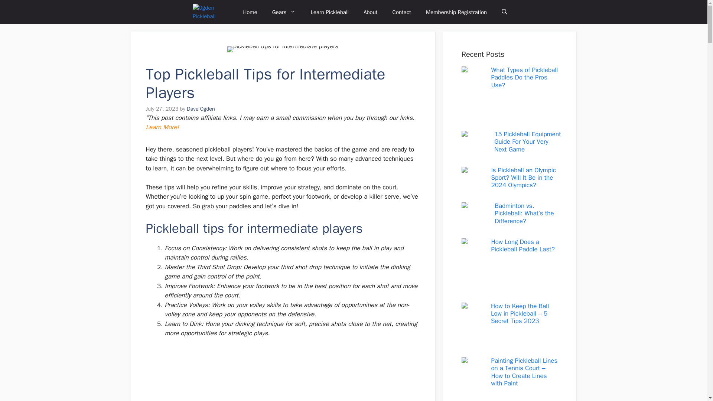 The image size is (713, 401). What do you see at coordinates (329, 12) in the screenshot?
I see `Learn Pickleball` at bounding box center [329, 12].